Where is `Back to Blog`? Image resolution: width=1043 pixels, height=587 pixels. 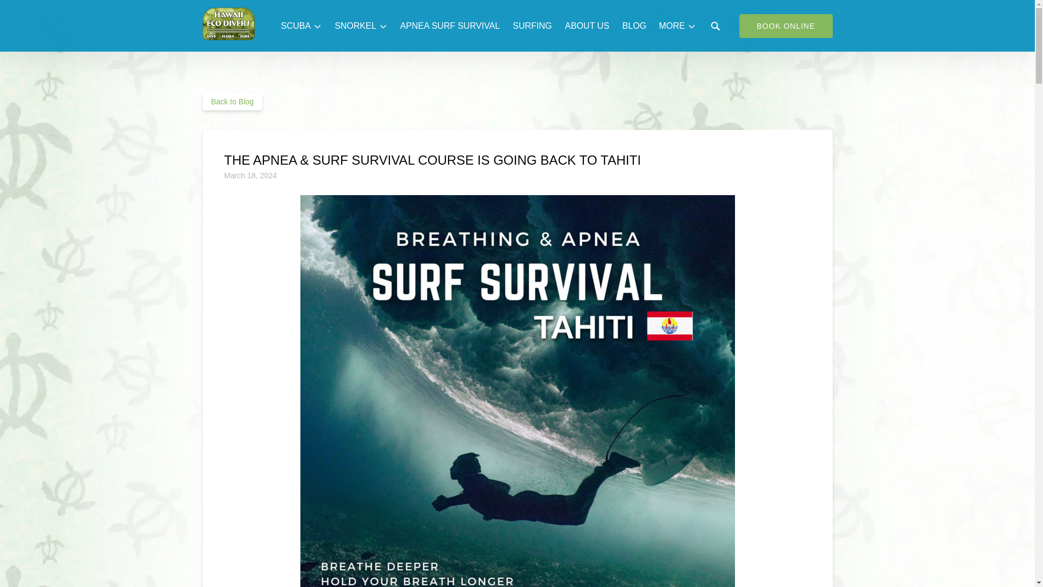
Back to Blog is located at coordinates (233, 101).